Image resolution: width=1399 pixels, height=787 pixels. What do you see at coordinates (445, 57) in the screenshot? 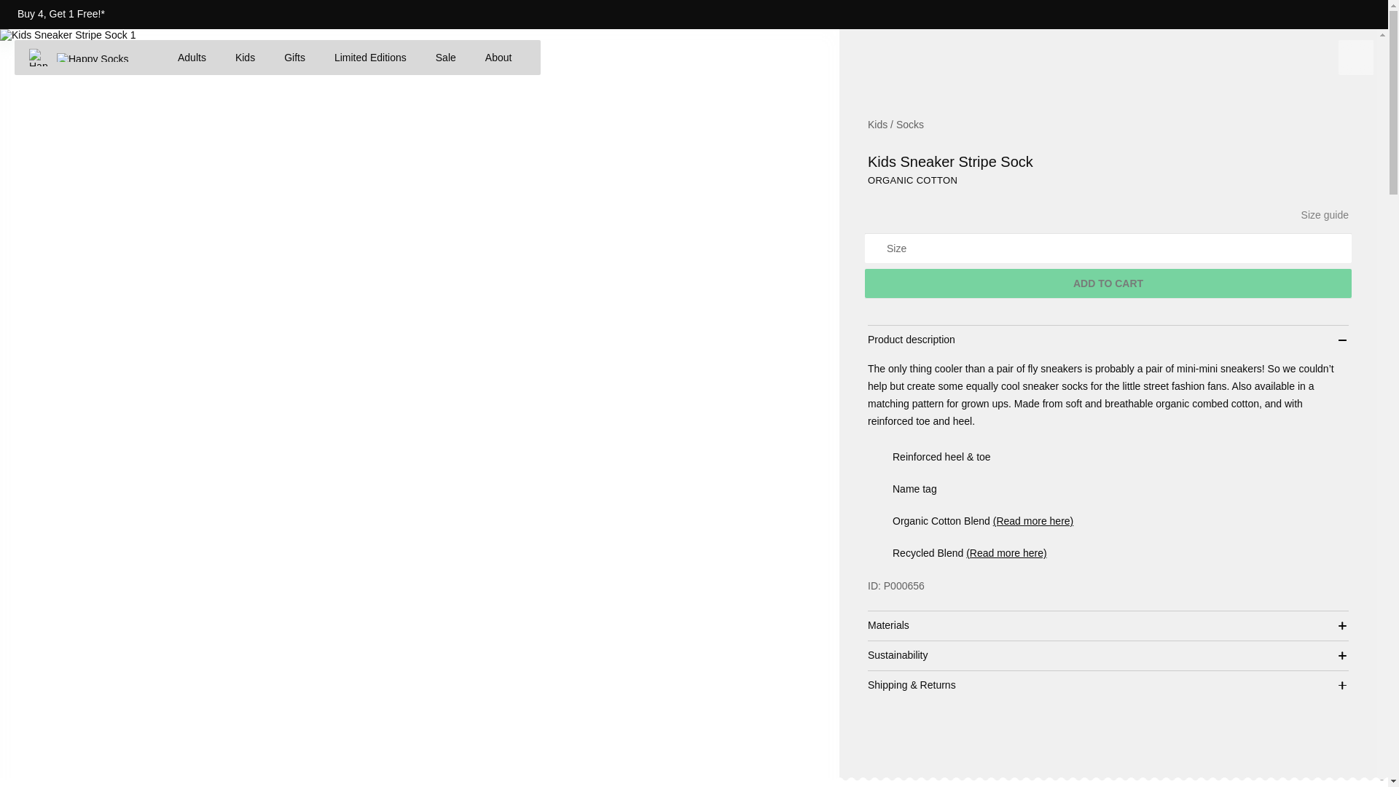
I see `Sale` at bounding box center [445, 57].